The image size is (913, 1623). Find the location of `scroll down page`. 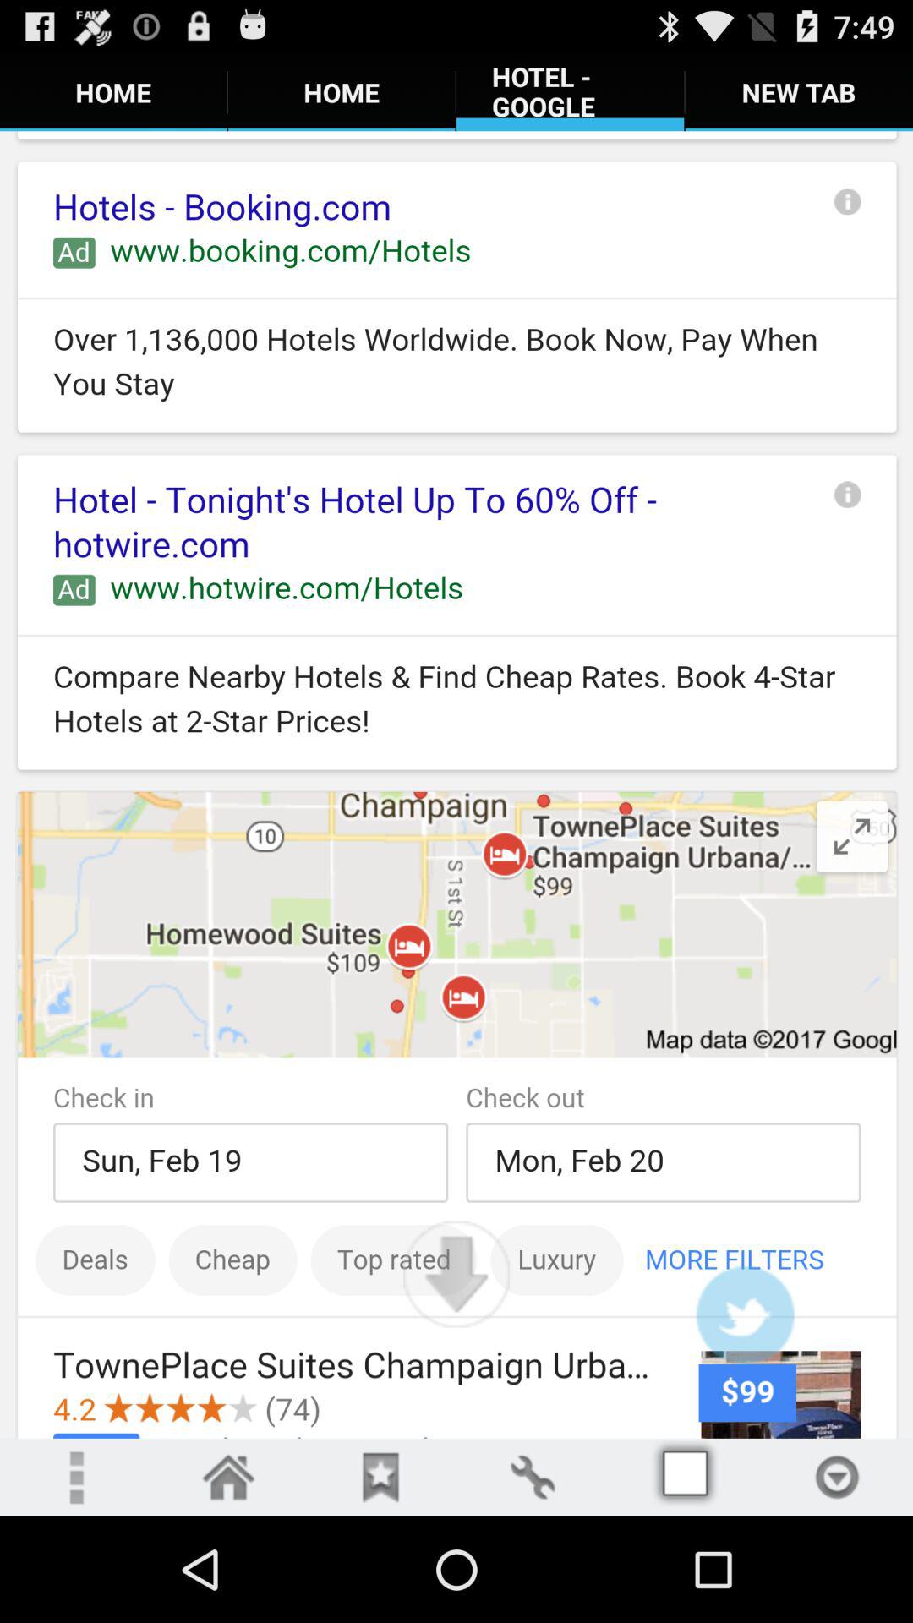

scroll down page is located at coordinates (456, 1274).